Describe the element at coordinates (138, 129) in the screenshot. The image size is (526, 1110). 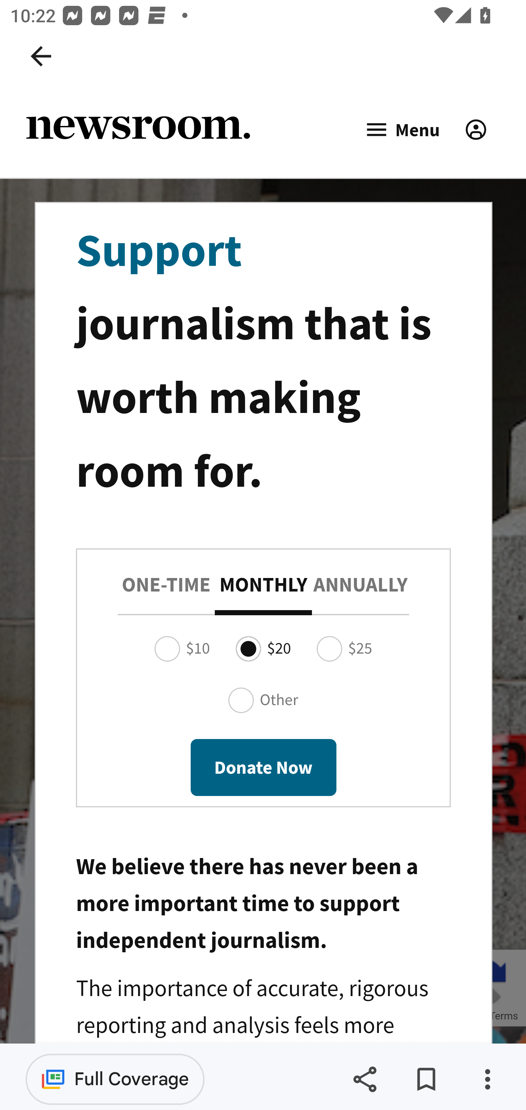
I see `Newsroom` at that location.